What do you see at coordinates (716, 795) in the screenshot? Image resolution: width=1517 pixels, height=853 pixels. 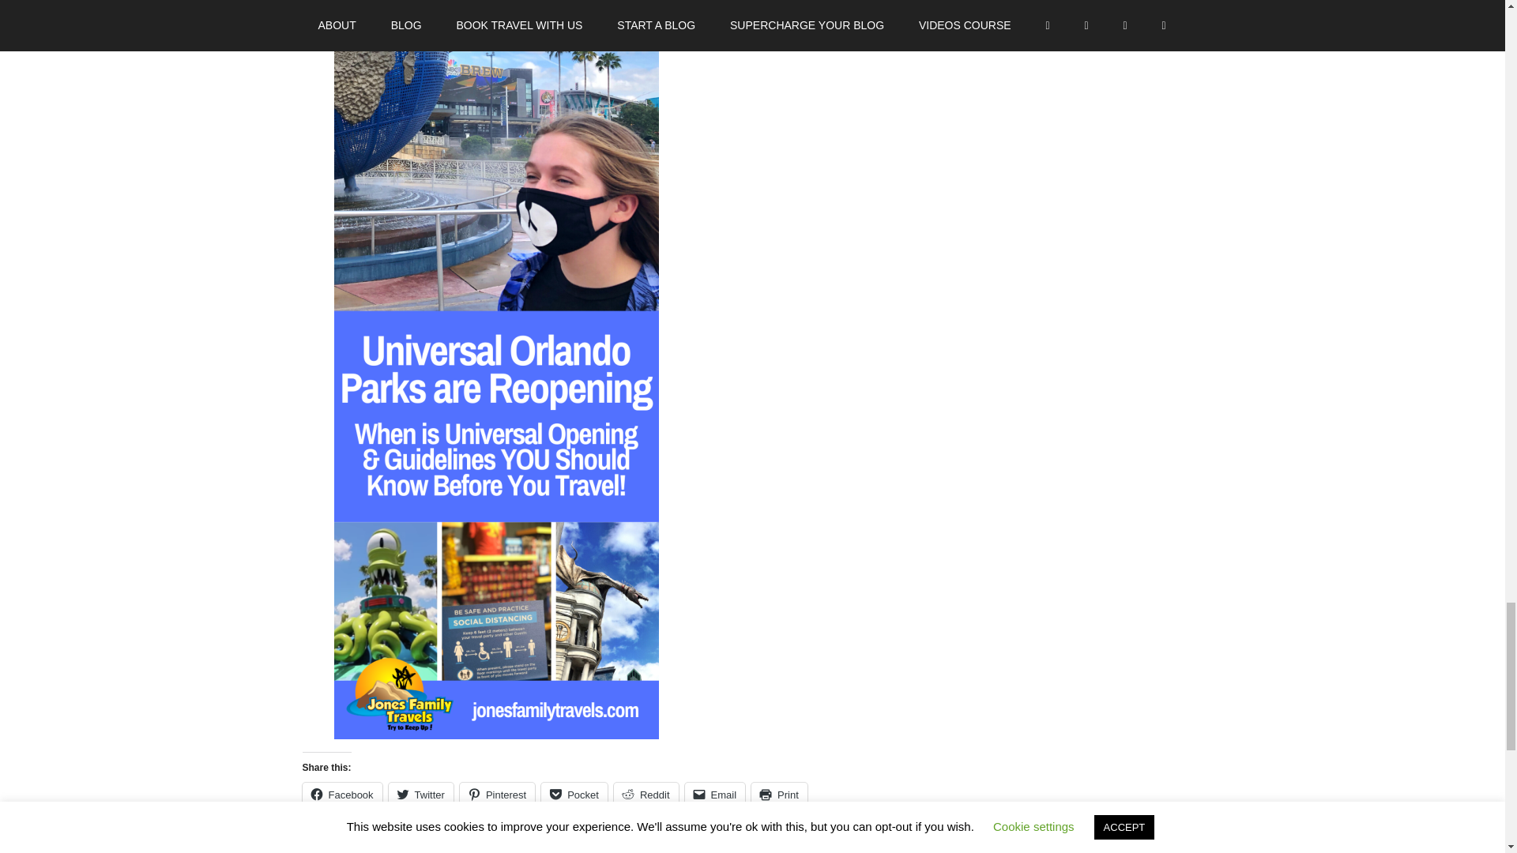 I see `Click to email a link to a friend` at bounding box center [716, 795].